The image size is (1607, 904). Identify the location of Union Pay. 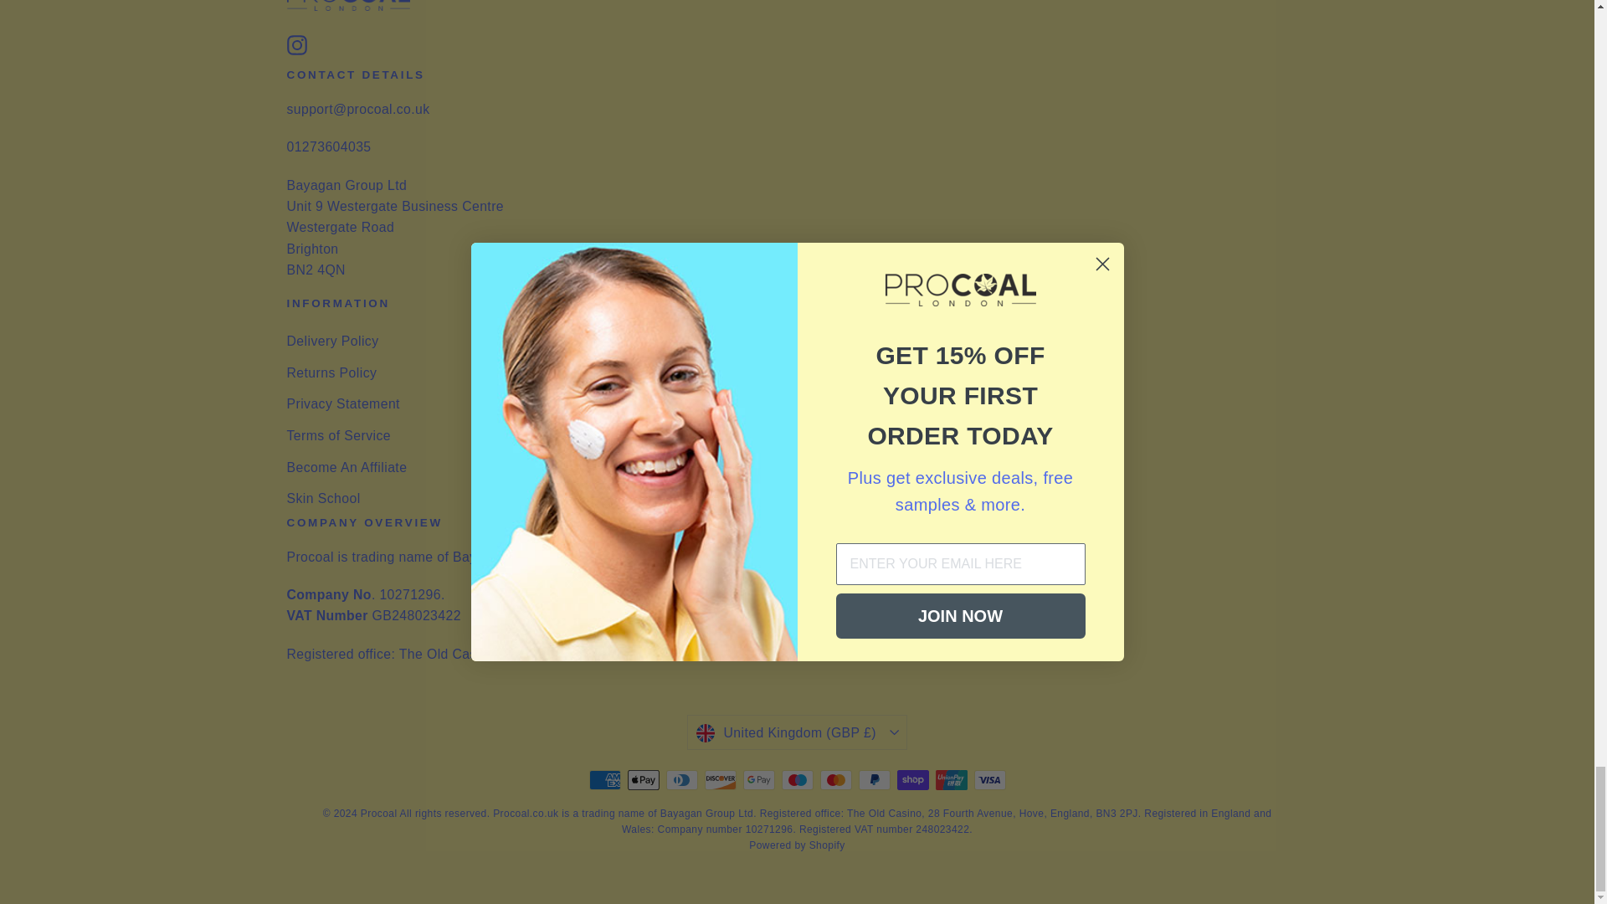
(951, 780).